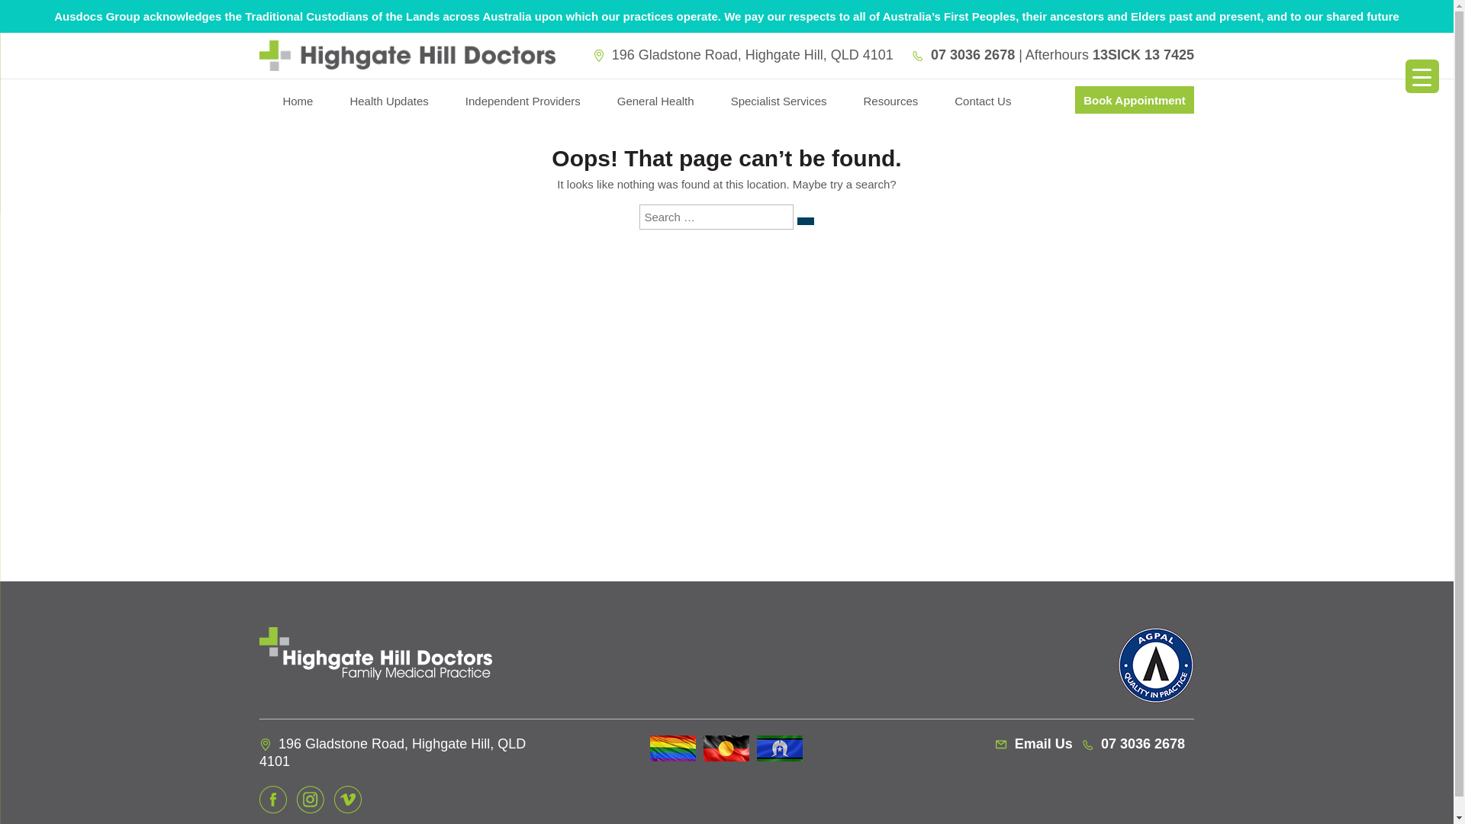 This screenshot has width=1465, height=824. What do you see at coordinates (1135, 100) in the screenshot?
I see `Book Appointment` at bounding box center [1135, 100].